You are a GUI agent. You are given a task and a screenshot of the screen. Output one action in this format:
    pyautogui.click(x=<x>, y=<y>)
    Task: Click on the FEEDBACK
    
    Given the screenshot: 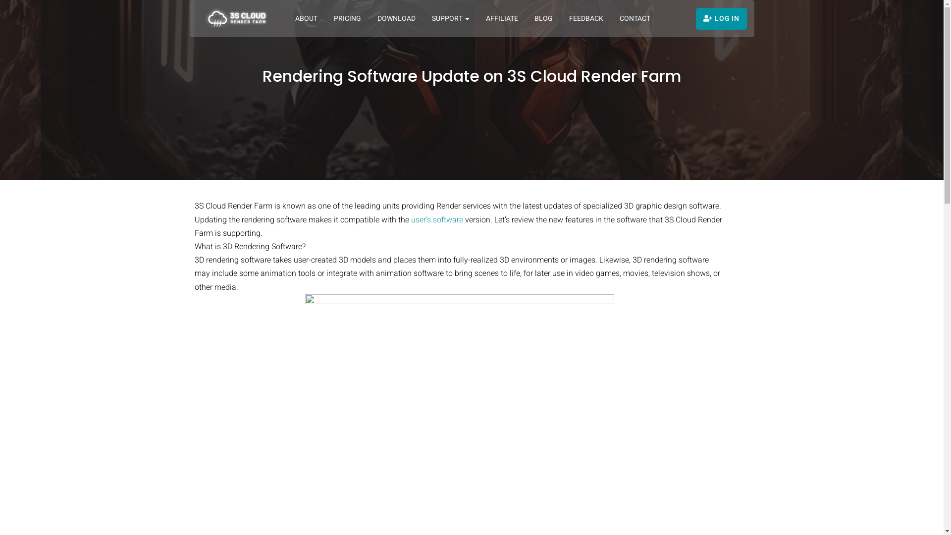 What is the action you would take?
    pyautogui.click(x=585, y=19)
    